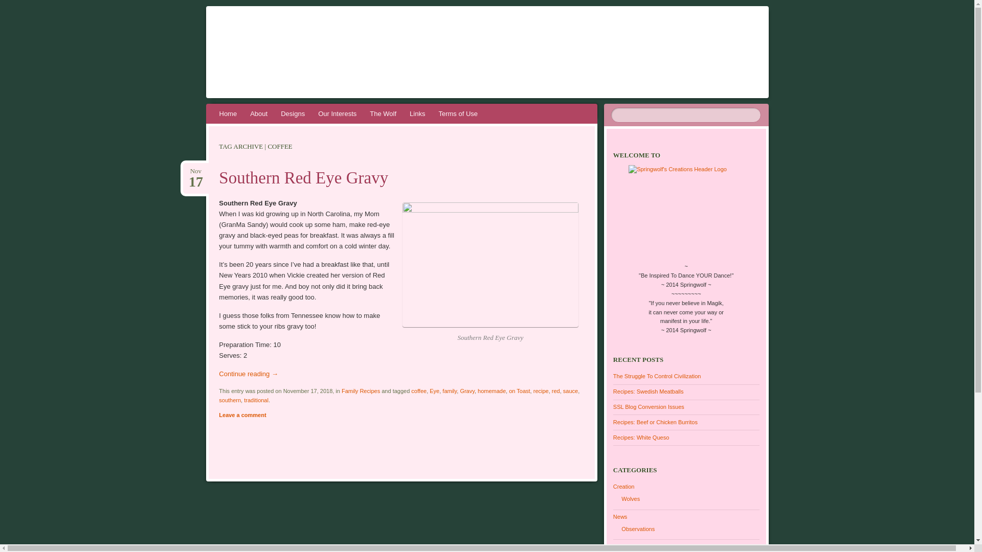 This screenshot has height=552, width=982. What do you see at coordinates (293, 113) in the screenshot?
I see `Designs` at bounding box center [293, 113].